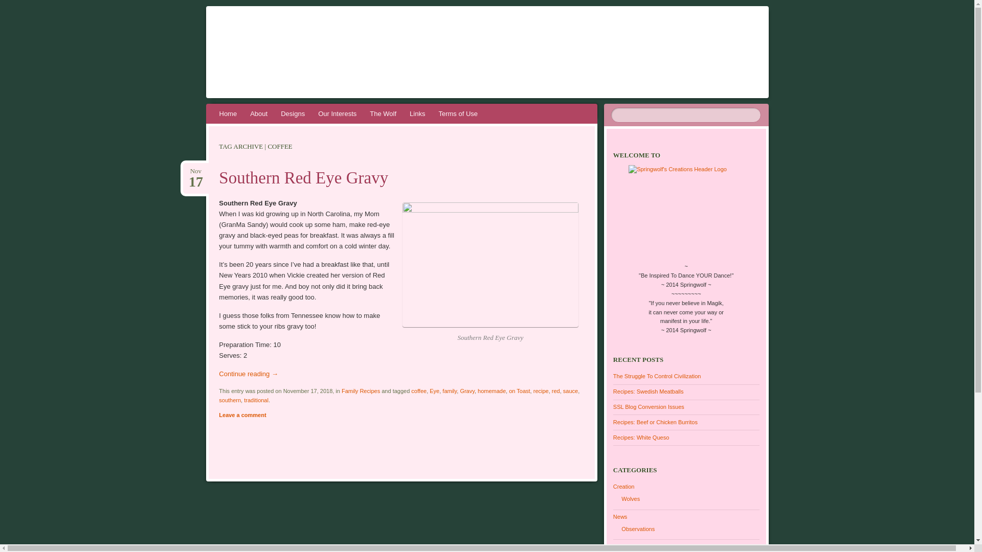 This screenshot has height=552, width=982. What do you see at coordinates (293, 113) in the screenshot?
I see `Designs` at bounding box center [293, 113].